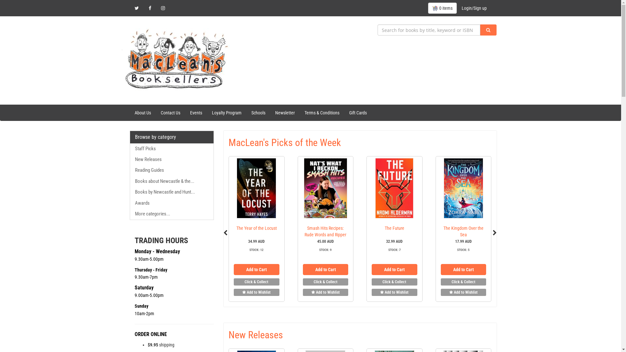  Describe the element at coordinates (196, 113) in the screenshot. I see `Events` at that location.